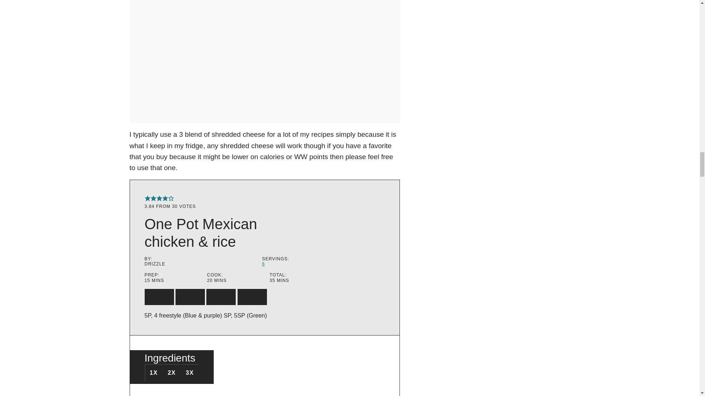 This screenshot has height=396, width=705. I want to click on 1X, so click(153, 373).